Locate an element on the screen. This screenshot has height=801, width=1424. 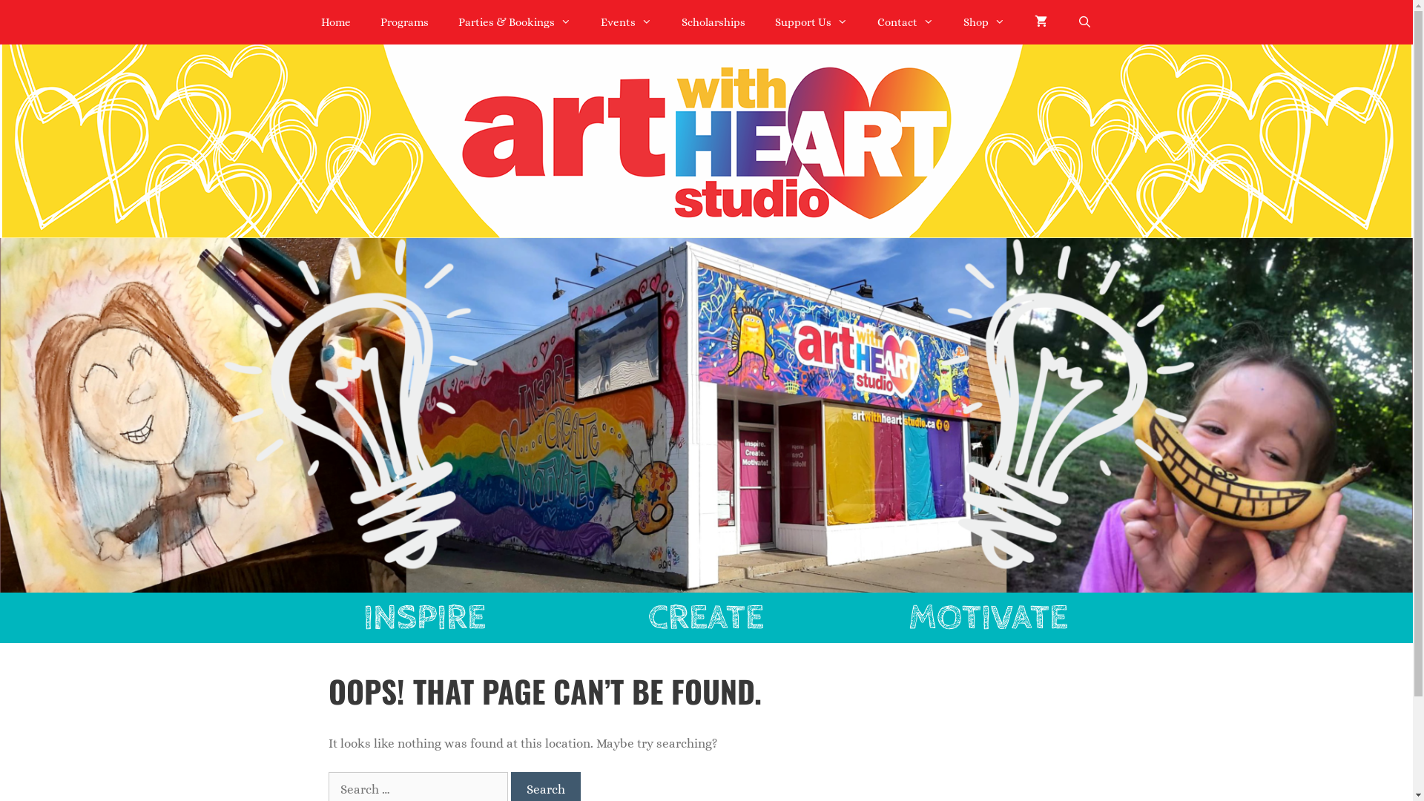
Shop is located at coordinates (984, 22).